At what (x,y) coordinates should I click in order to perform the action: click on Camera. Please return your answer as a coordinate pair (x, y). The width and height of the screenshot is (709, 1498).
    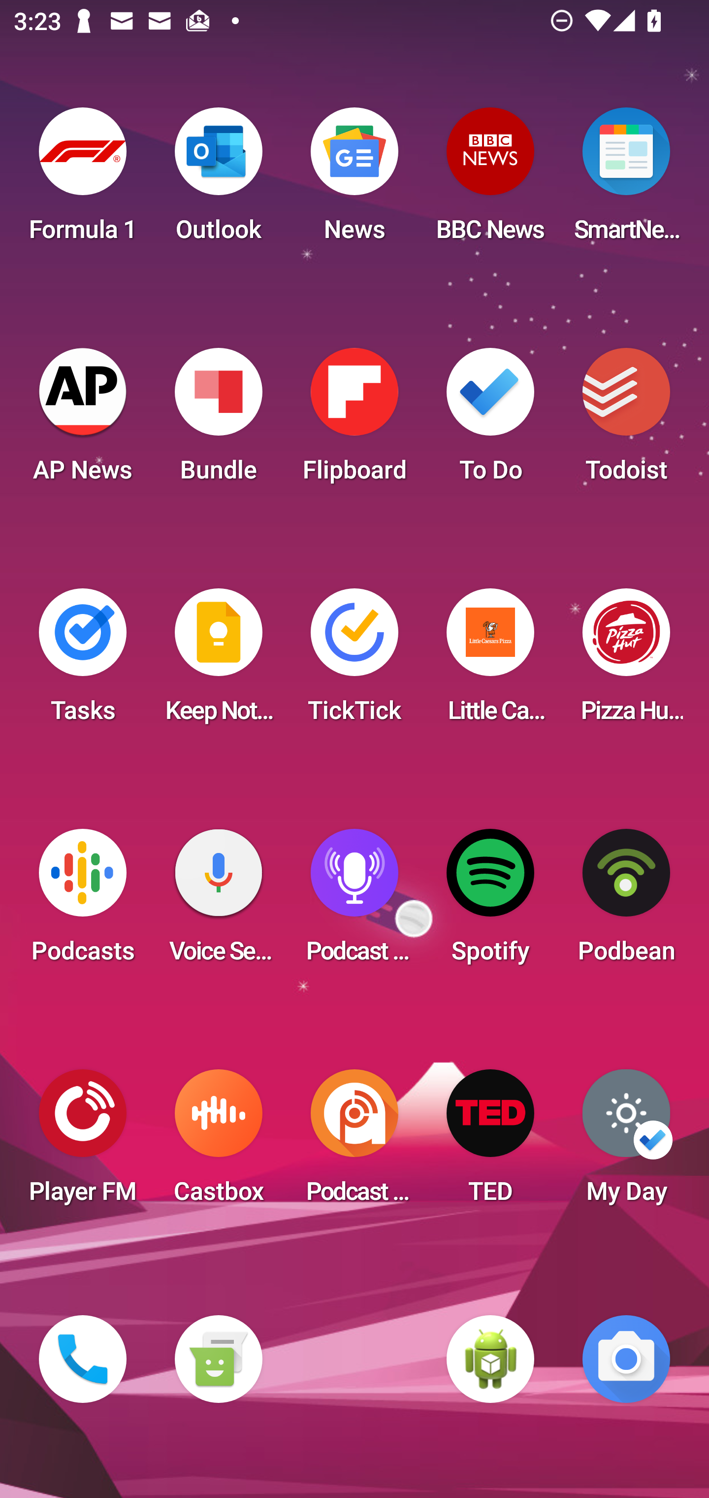
    Looking at the image, I should click on (626, 1359).